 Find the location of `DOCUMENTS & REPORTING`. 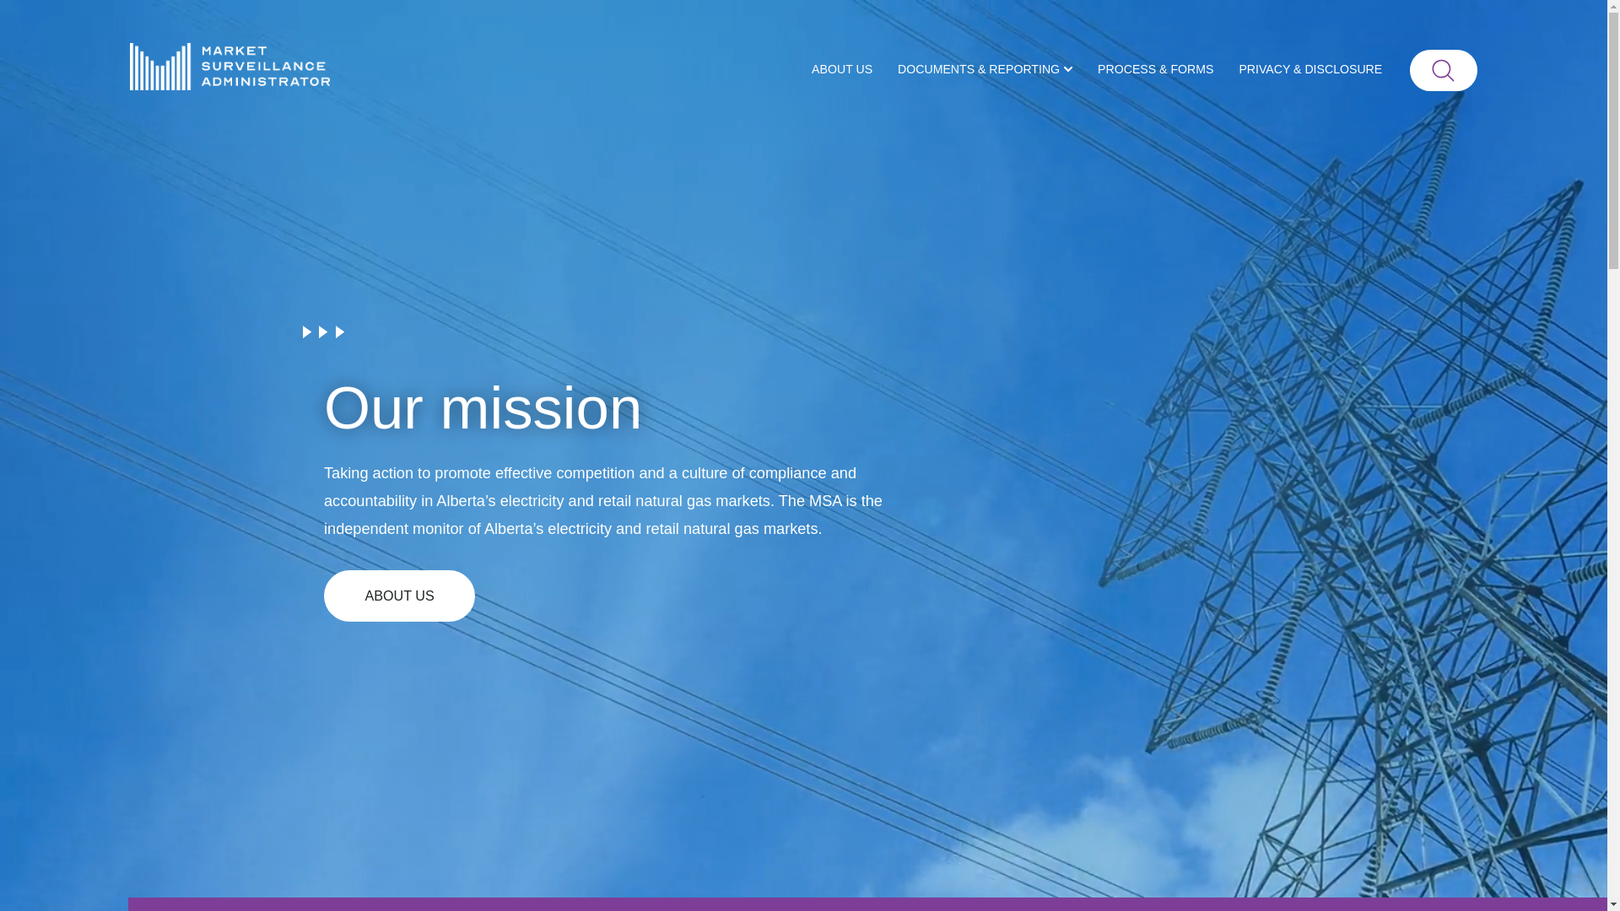

DOCUMENTS & REPORTING is located at coordinates (985, 71).